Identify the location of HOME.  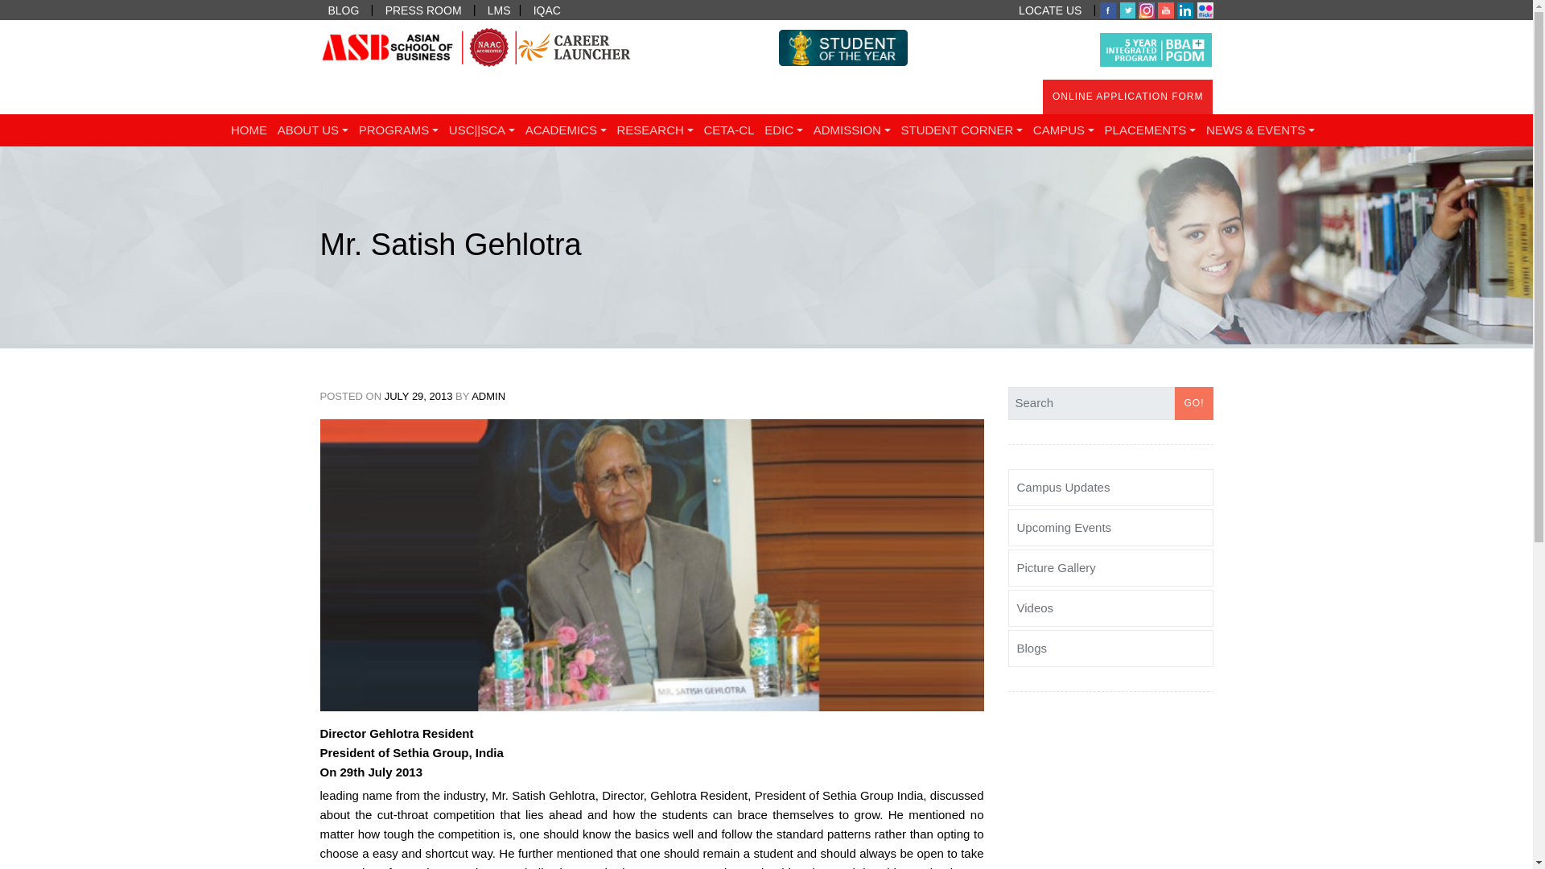
(249, 130).